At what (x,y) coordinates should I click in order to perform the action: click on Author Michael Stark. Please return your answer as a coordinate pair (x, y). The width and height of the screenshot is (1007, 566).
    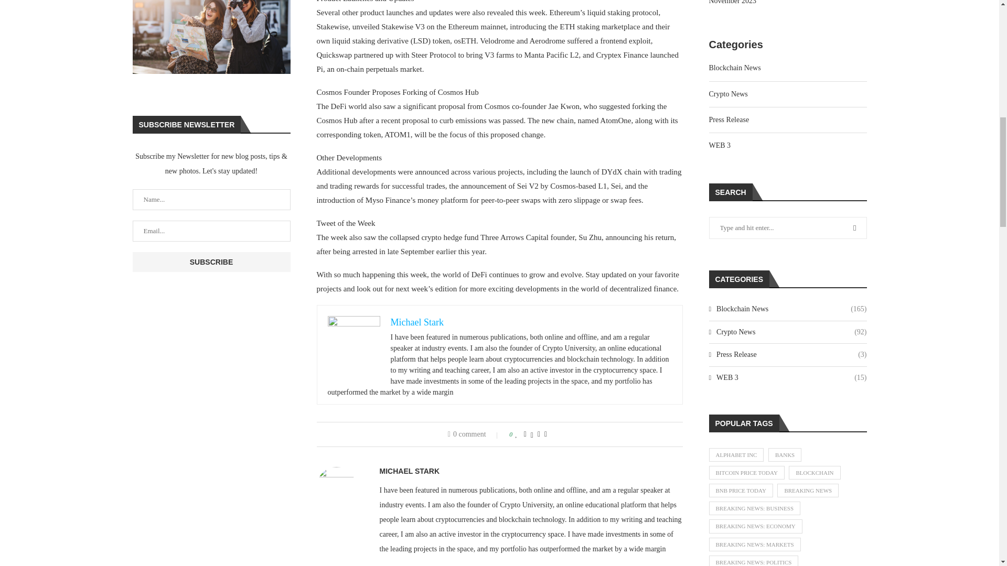
    Looking at the image, I should click on (410, 471).